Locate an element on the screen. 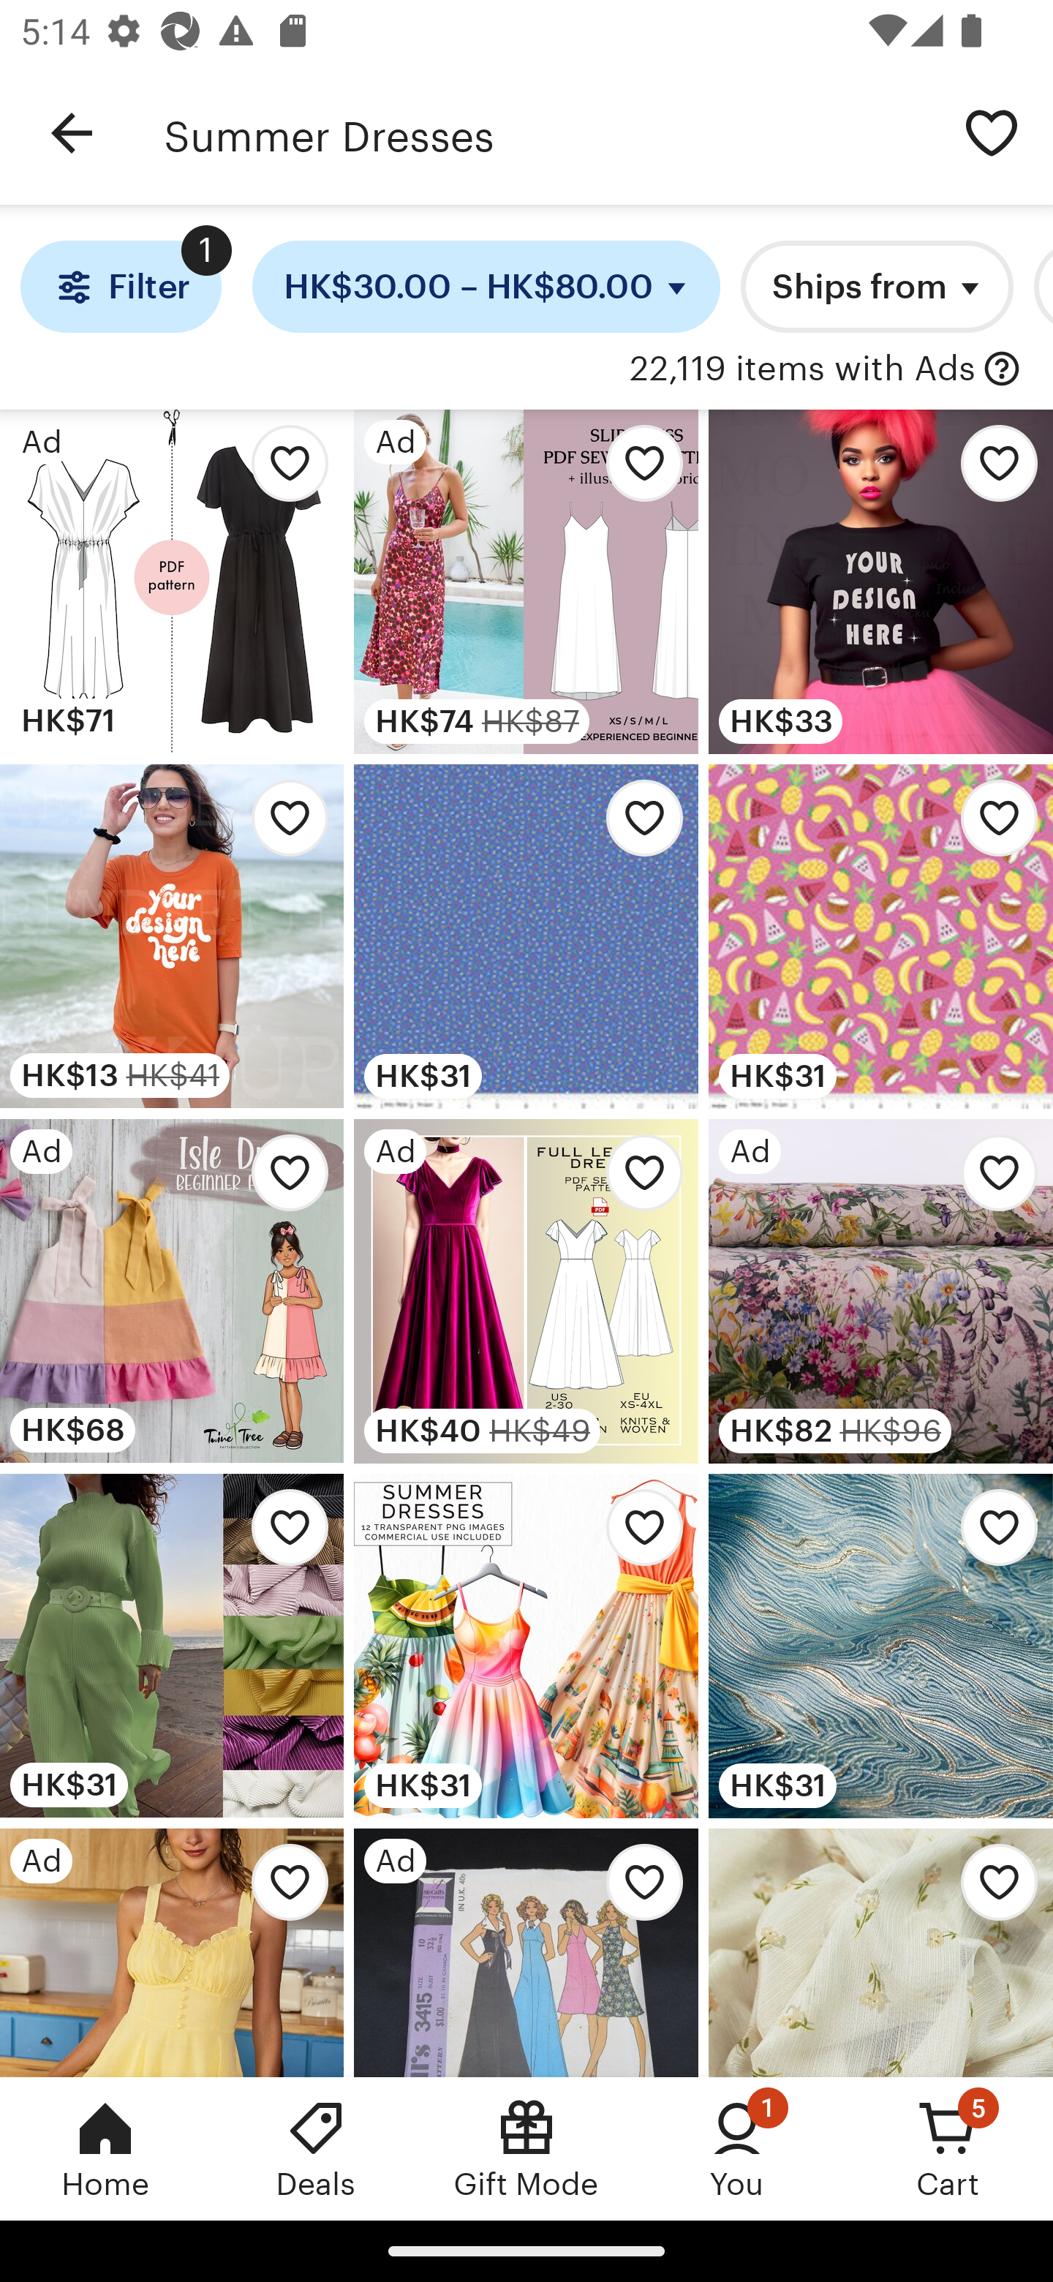 The width and height of the screenshot is (1053, 2282). Gift Mode is located at coordinates (526, 2148).